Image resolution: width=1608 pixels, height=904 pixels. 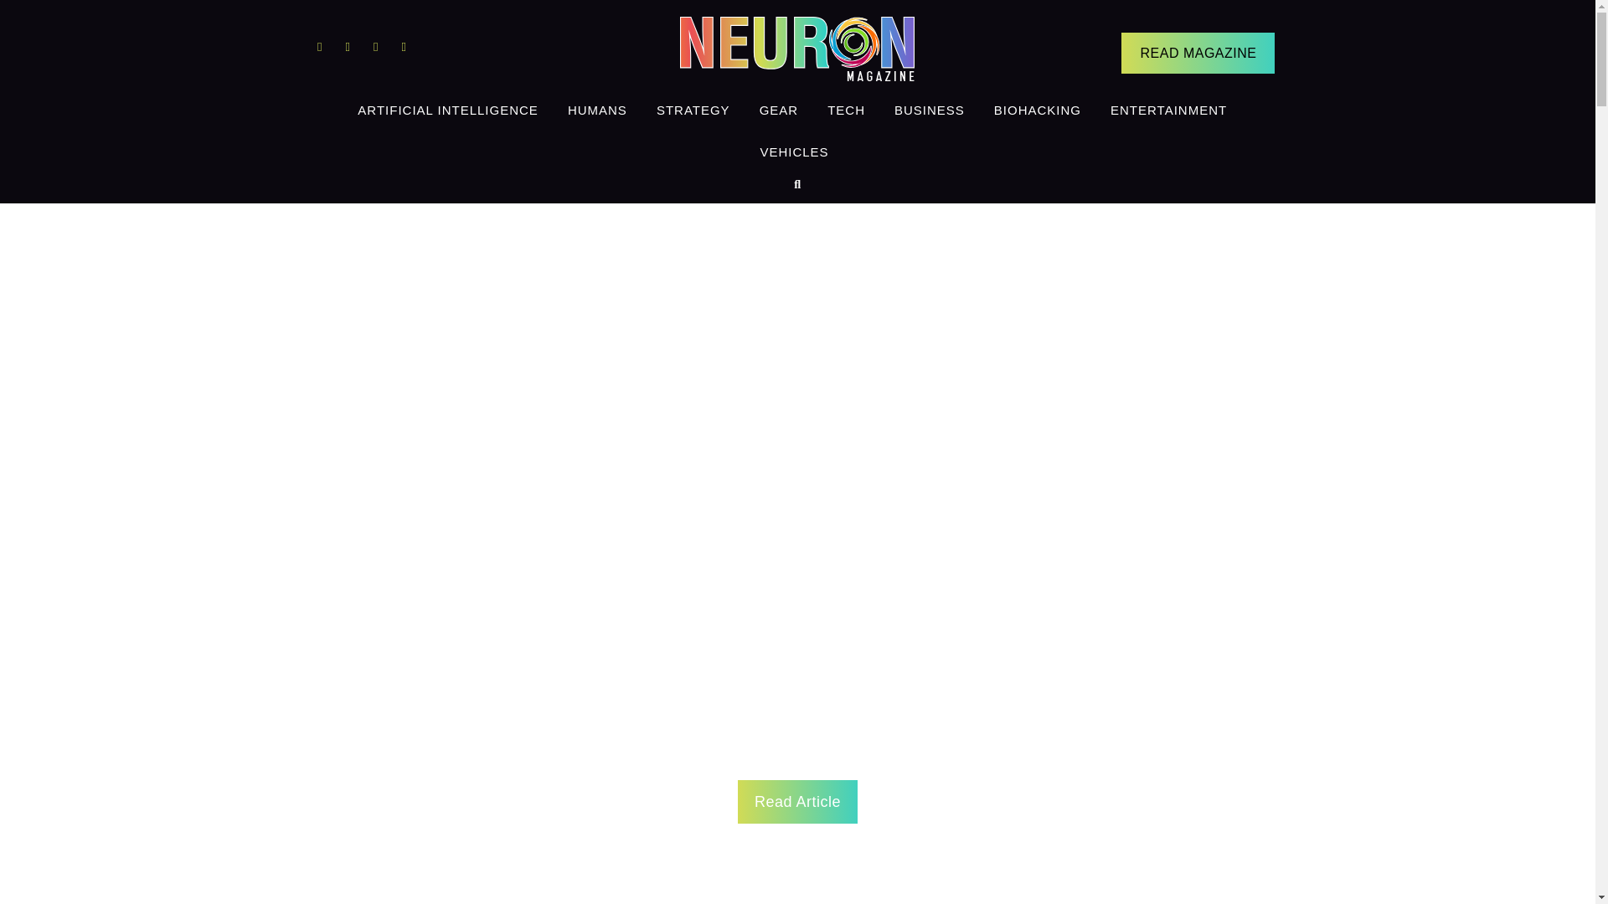 I want to click on GEAR, so click(x=779, y=110).